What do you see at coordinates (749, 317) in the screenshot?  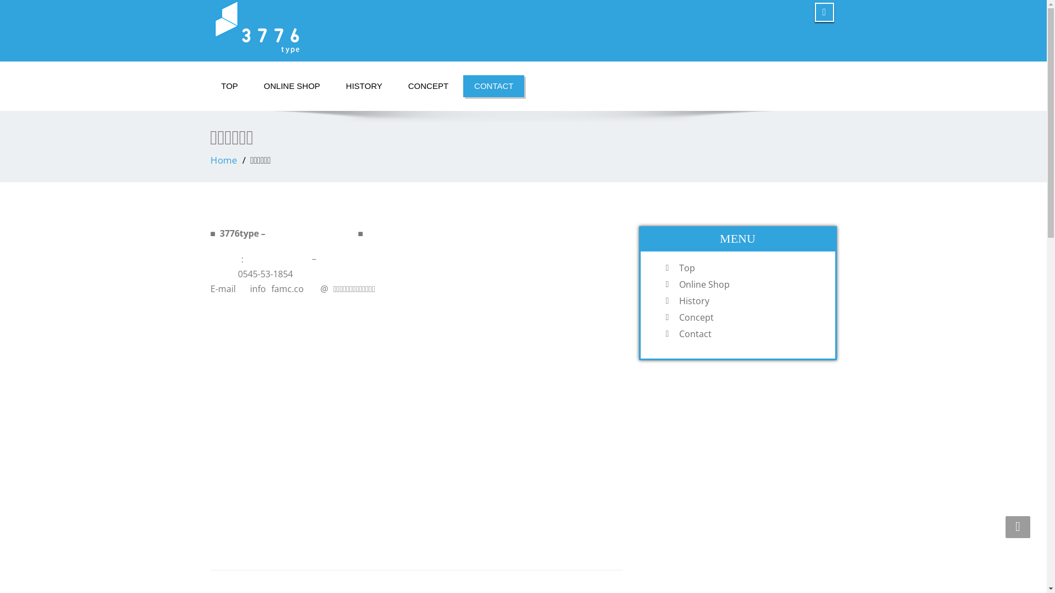 I see `Concept` at bounding box center [749, 317].